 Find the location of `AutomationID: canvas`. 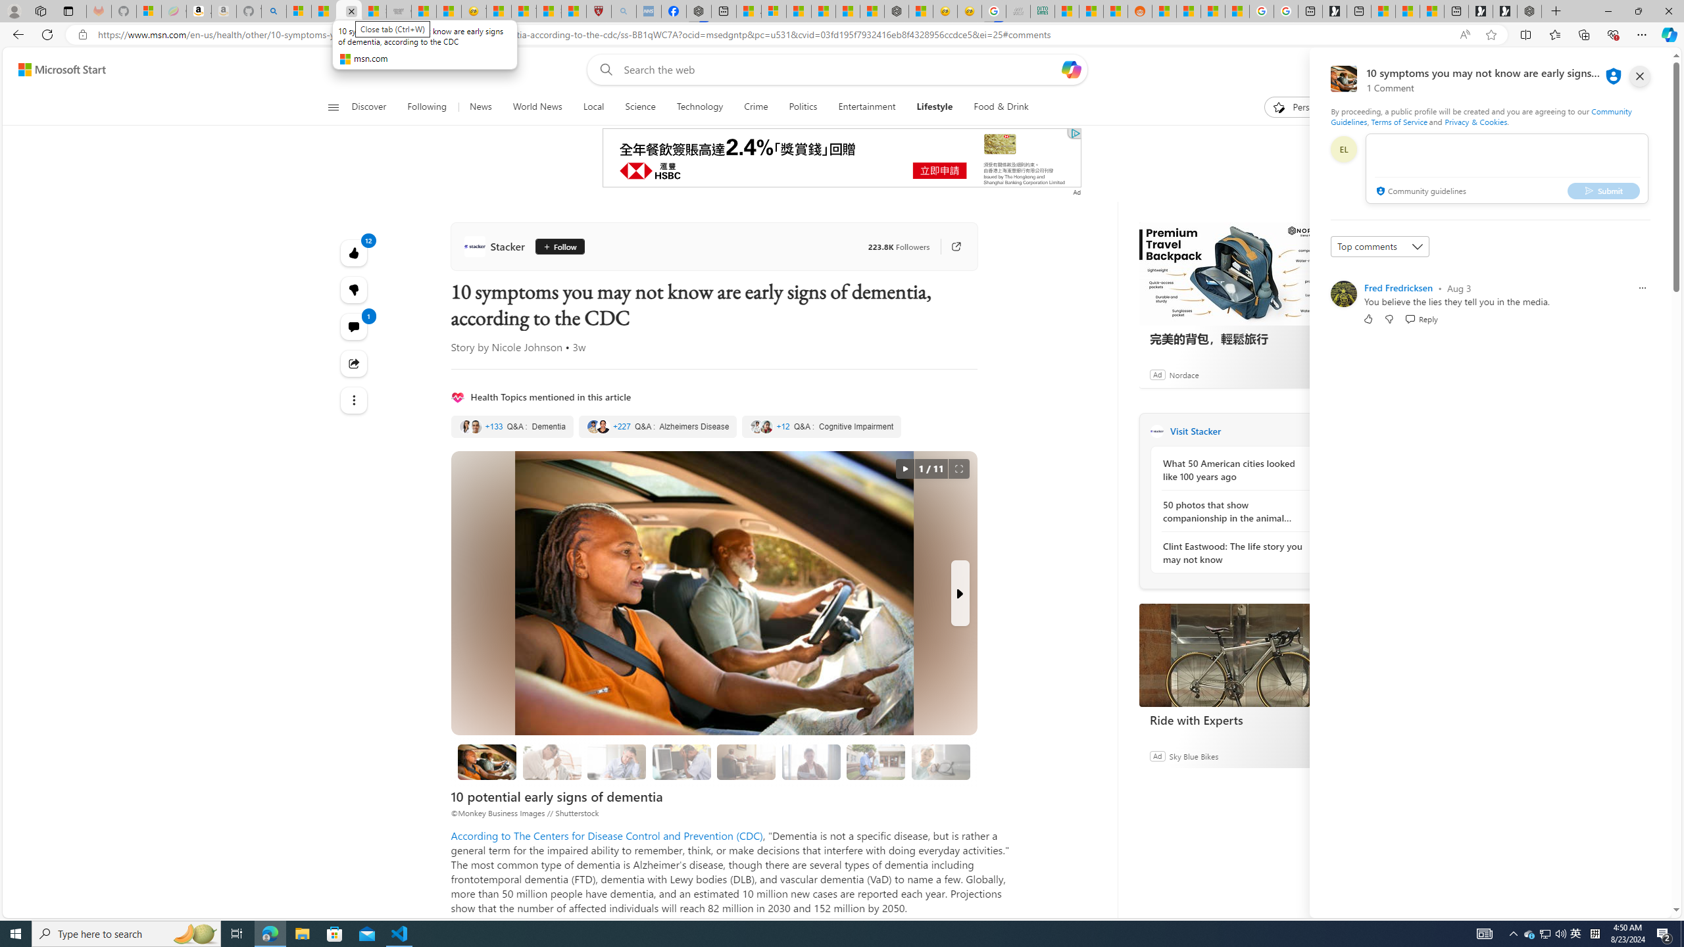

AutomationID: canvas is located at coordinates (841, 158).